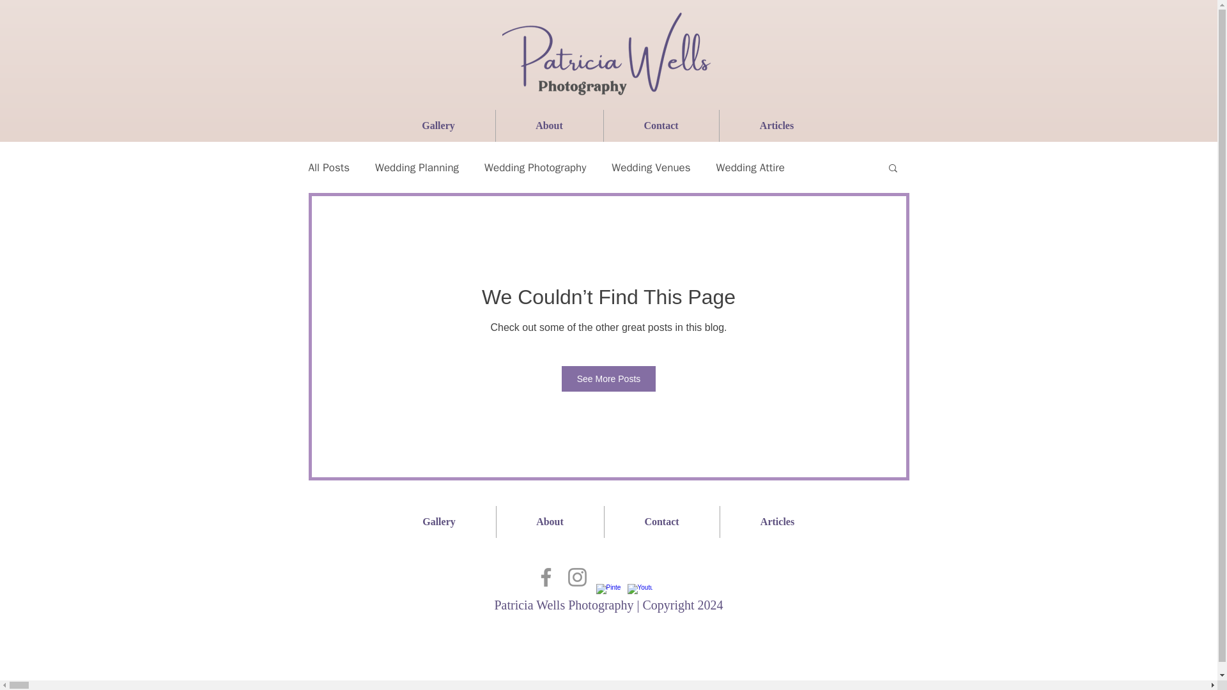  Describe the element at coordinates (662, 521) in the screenshot. I see `Contact` at that location.